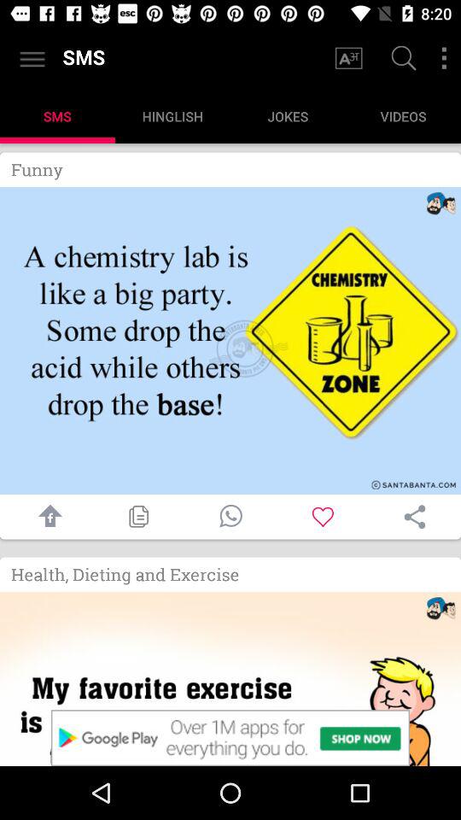 This screenshot has height=820, width=461. What do you see at coordinates (444, 58) in the screenshot?
I see `open options` at bounding box center [444, 58].